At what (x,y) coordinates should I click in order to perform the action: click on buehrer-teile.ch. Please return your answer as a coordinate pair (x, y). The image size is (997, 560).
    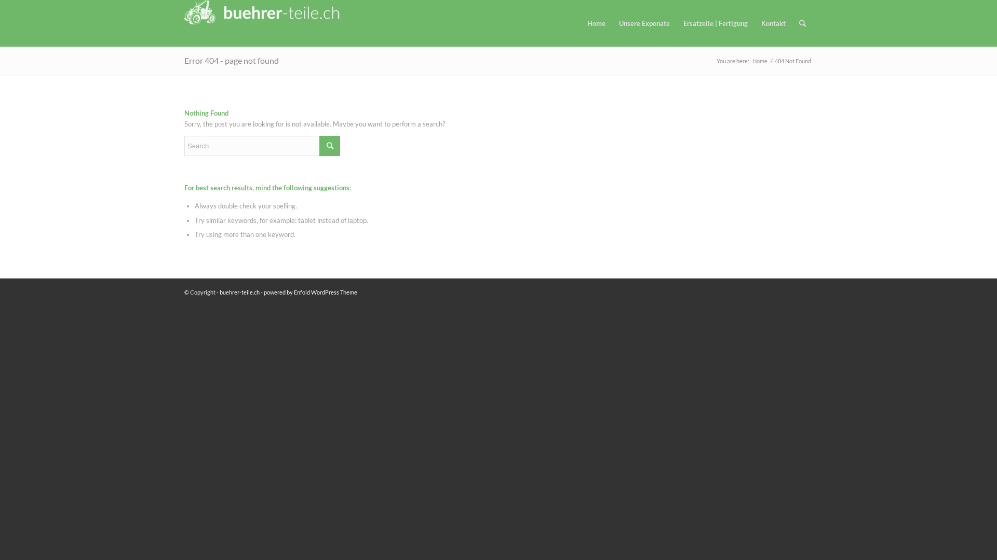
    Looking at the image, I should click on (240, 292).